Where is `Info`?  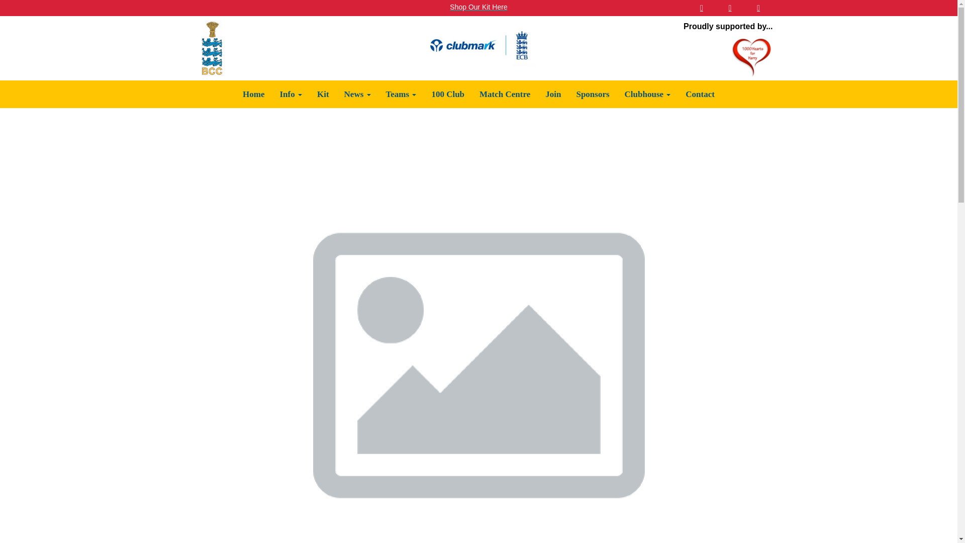
Info is located at coordinates (291, 94).